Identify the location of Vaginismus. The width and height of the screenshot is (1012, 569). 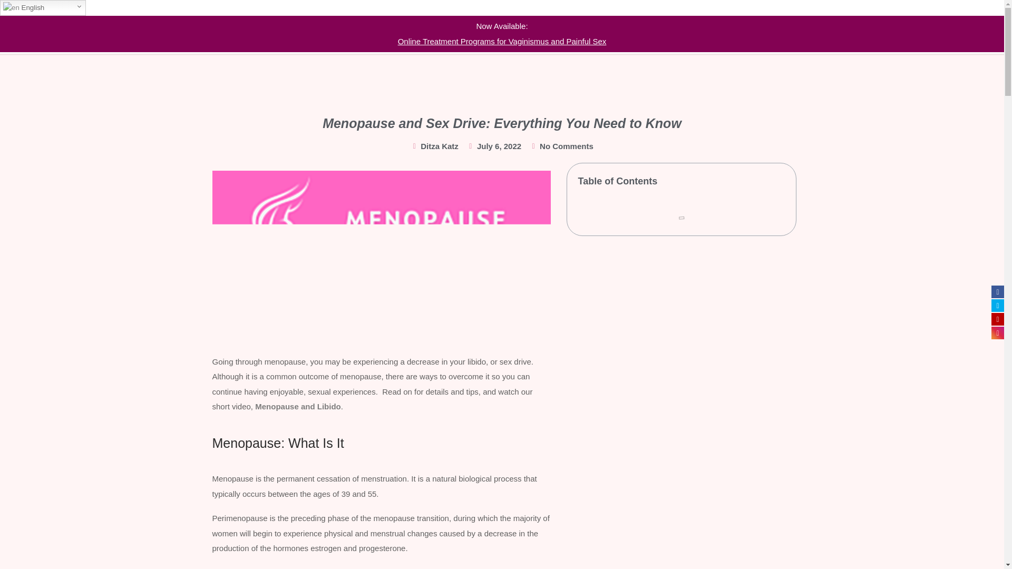
(479, 26).